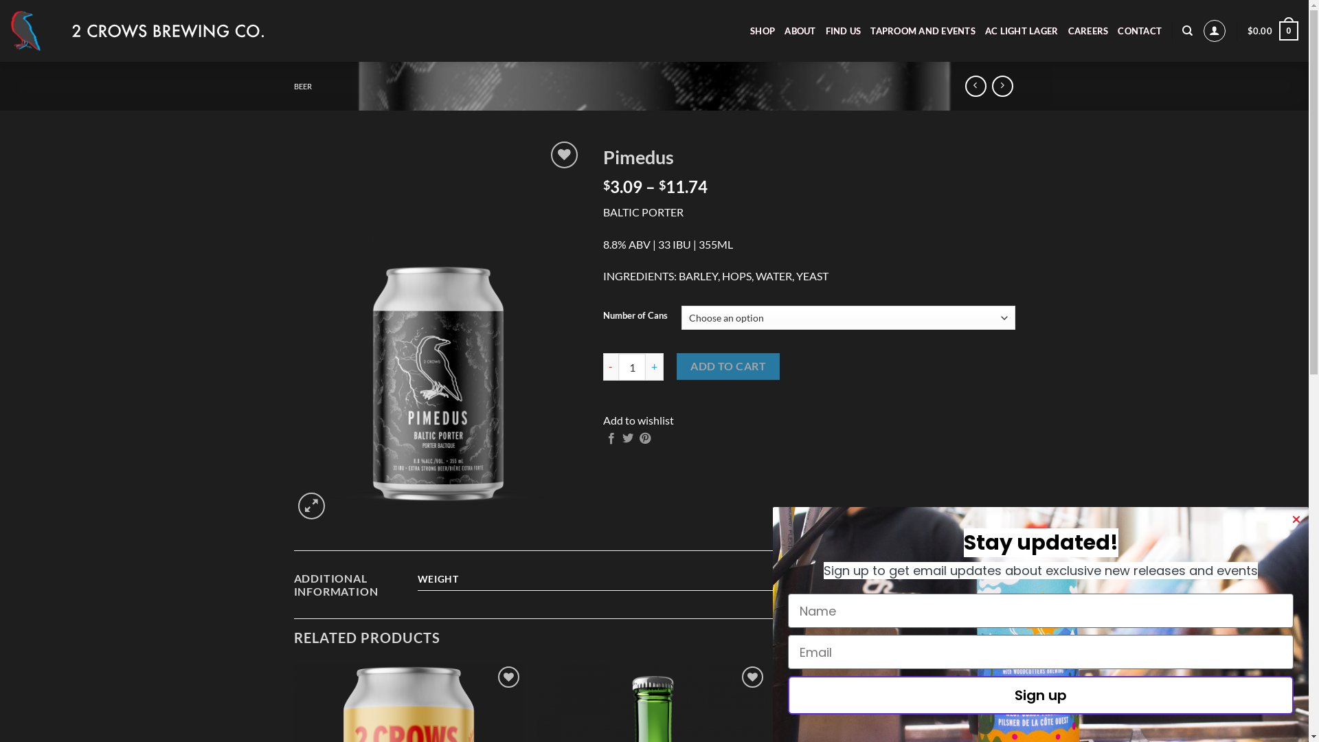  What do you see at coordinates (923, 31) in the screenshot?
I see `TAPROOM AND EVENTS` at bounding box center [923, 31].